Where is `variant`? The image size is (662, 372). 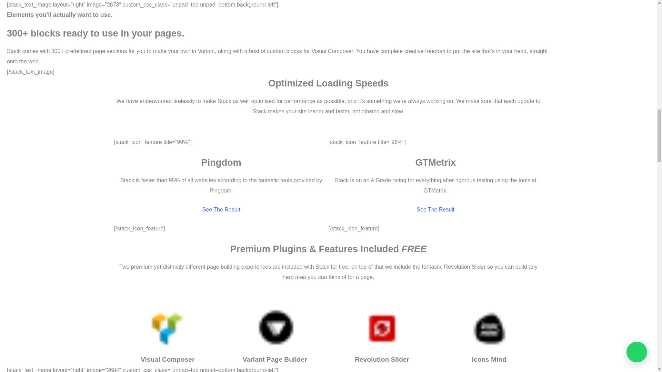 variant is located at coordinates (274, 329).